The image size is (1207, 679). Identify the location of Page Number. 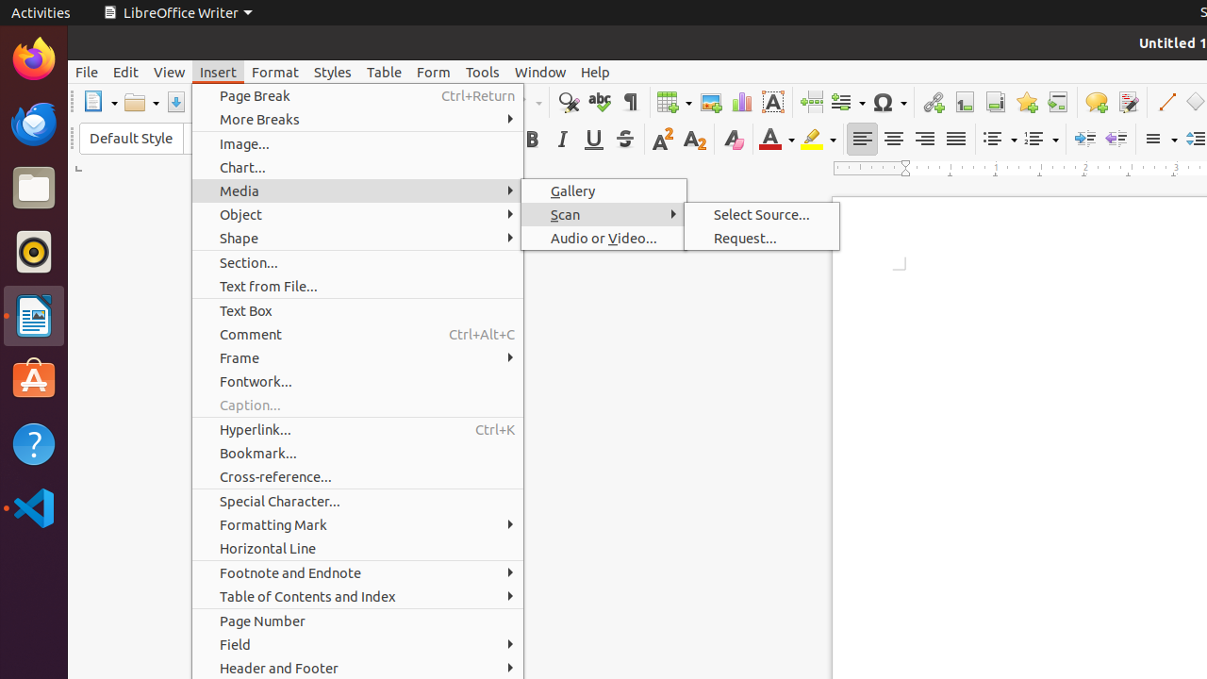
(358, 621).